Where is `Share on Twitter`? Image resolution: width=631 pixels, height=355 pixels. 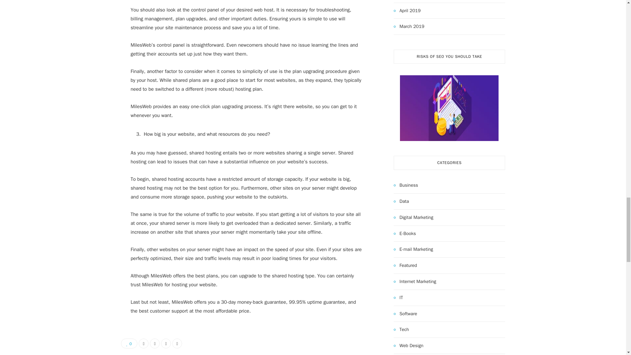 Share on Twitter is located at coordinates (154, 343).